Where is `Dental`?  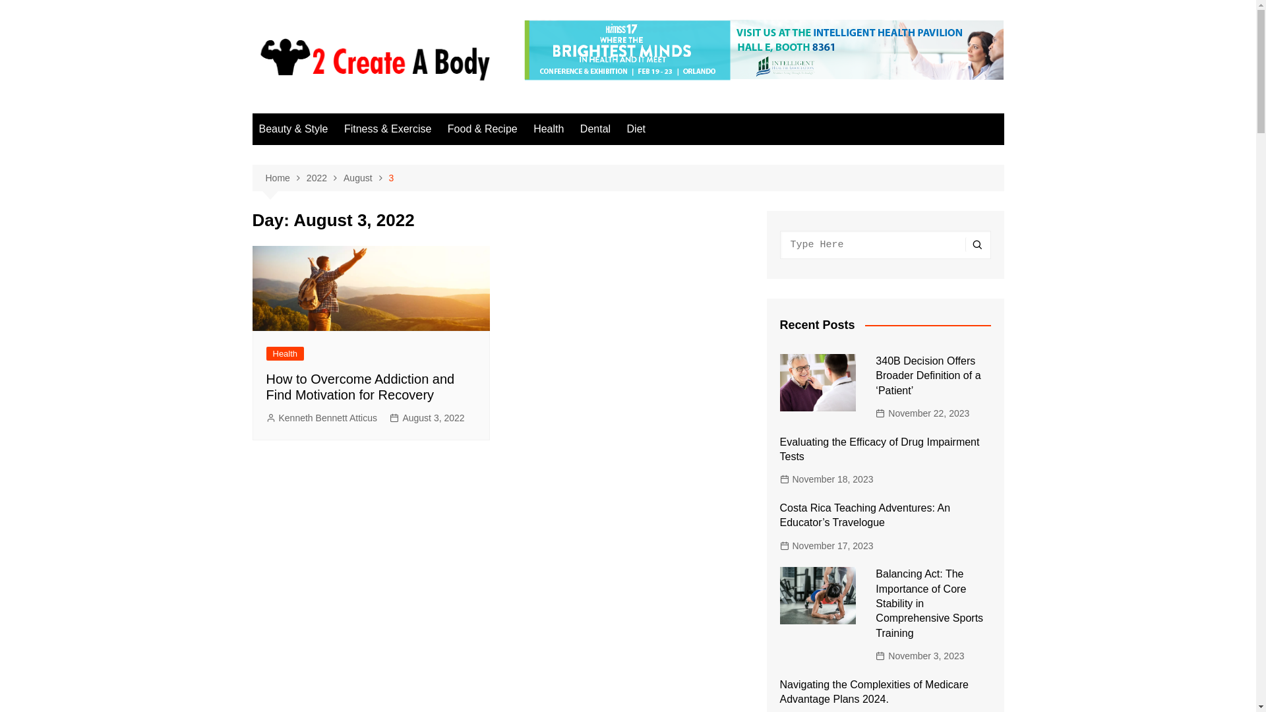
Dental is located at coordinates (595, 129).